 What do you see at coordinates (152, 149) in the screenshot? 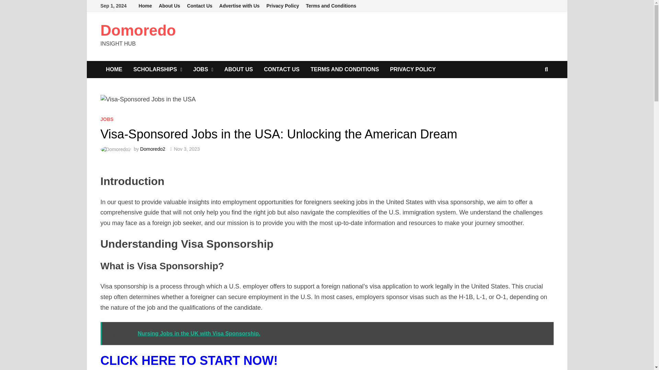
I see `Domoredo2` at bounding box center [152, 149].